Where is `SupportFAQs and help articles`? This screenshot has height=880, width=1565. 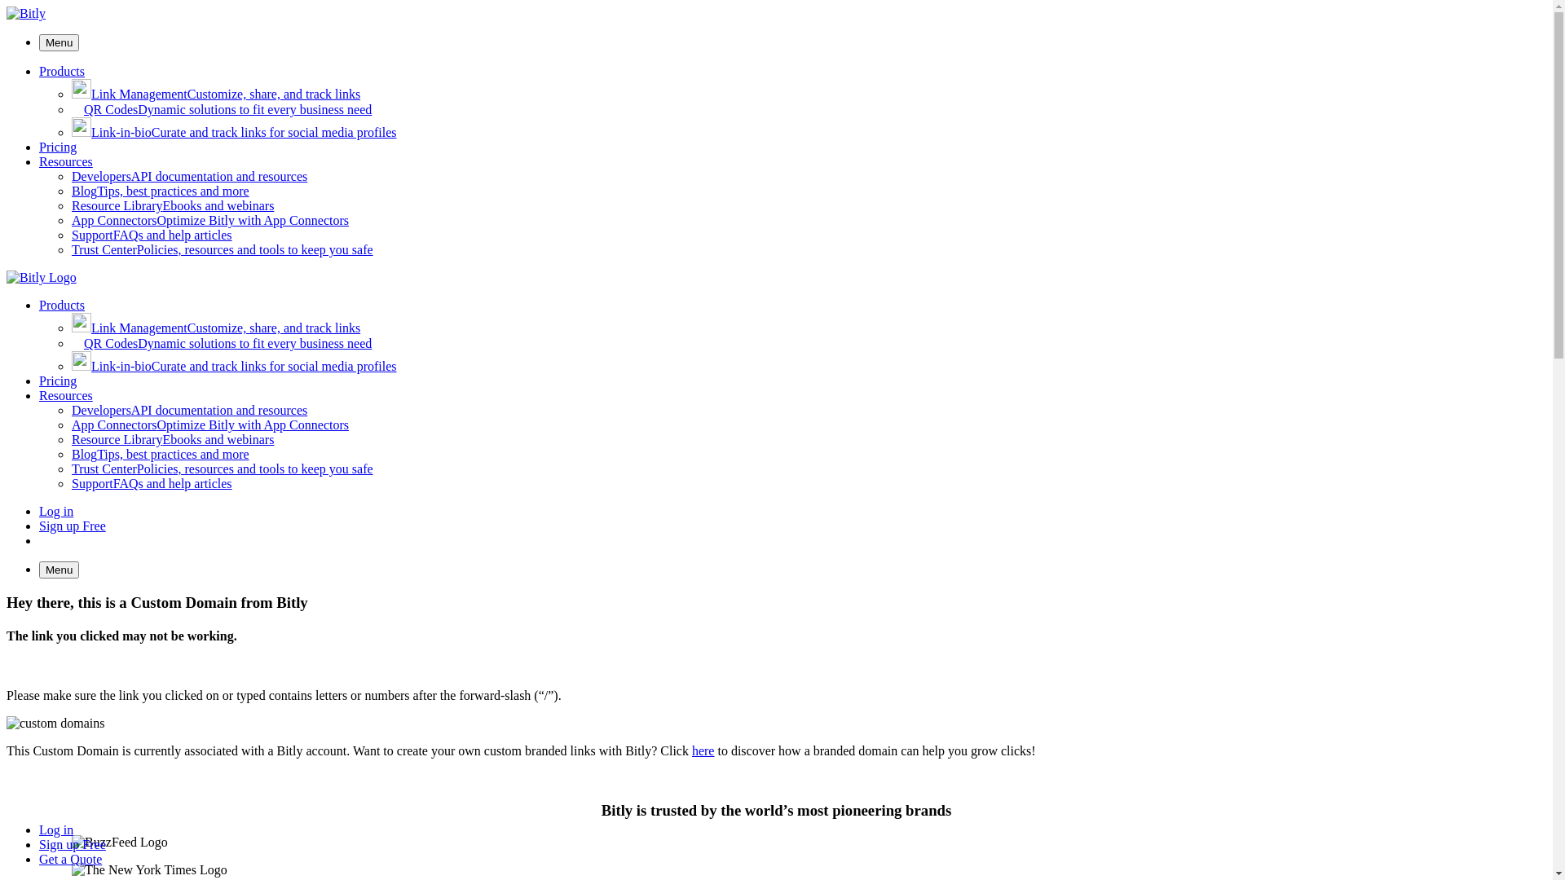 SupportFAQs and help articles is located at coordinates (152, 484).